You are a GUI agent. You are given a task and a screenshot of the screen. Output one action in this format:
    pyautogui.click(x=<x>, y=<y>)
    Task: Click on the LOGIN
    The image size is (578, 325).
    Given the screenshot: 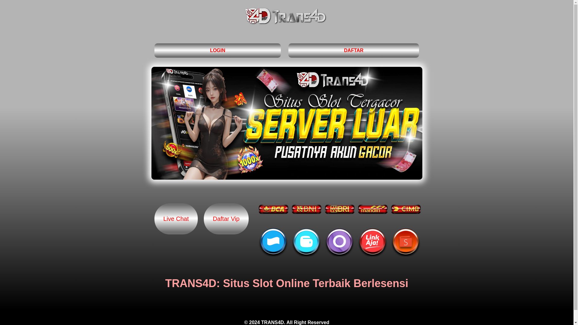 What is the action you would take?
    pyautogui.click(x=217, y=51)
    